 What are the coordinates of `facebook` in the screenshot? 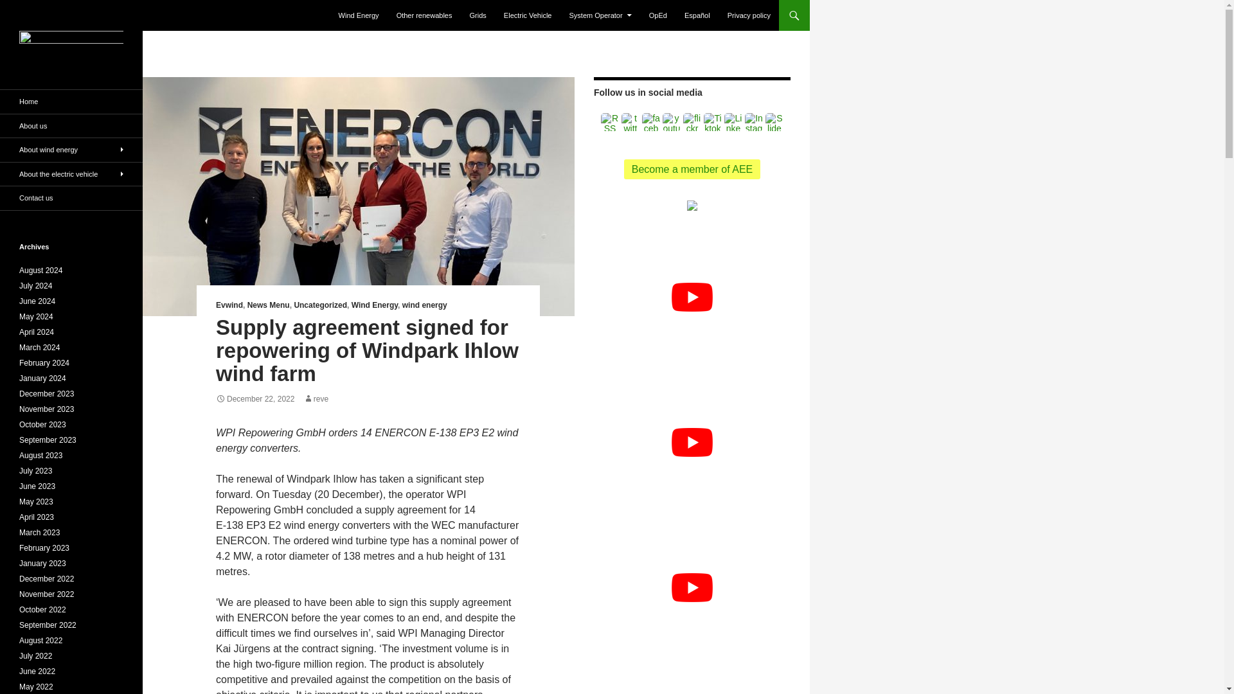 It's located at (650, 122).